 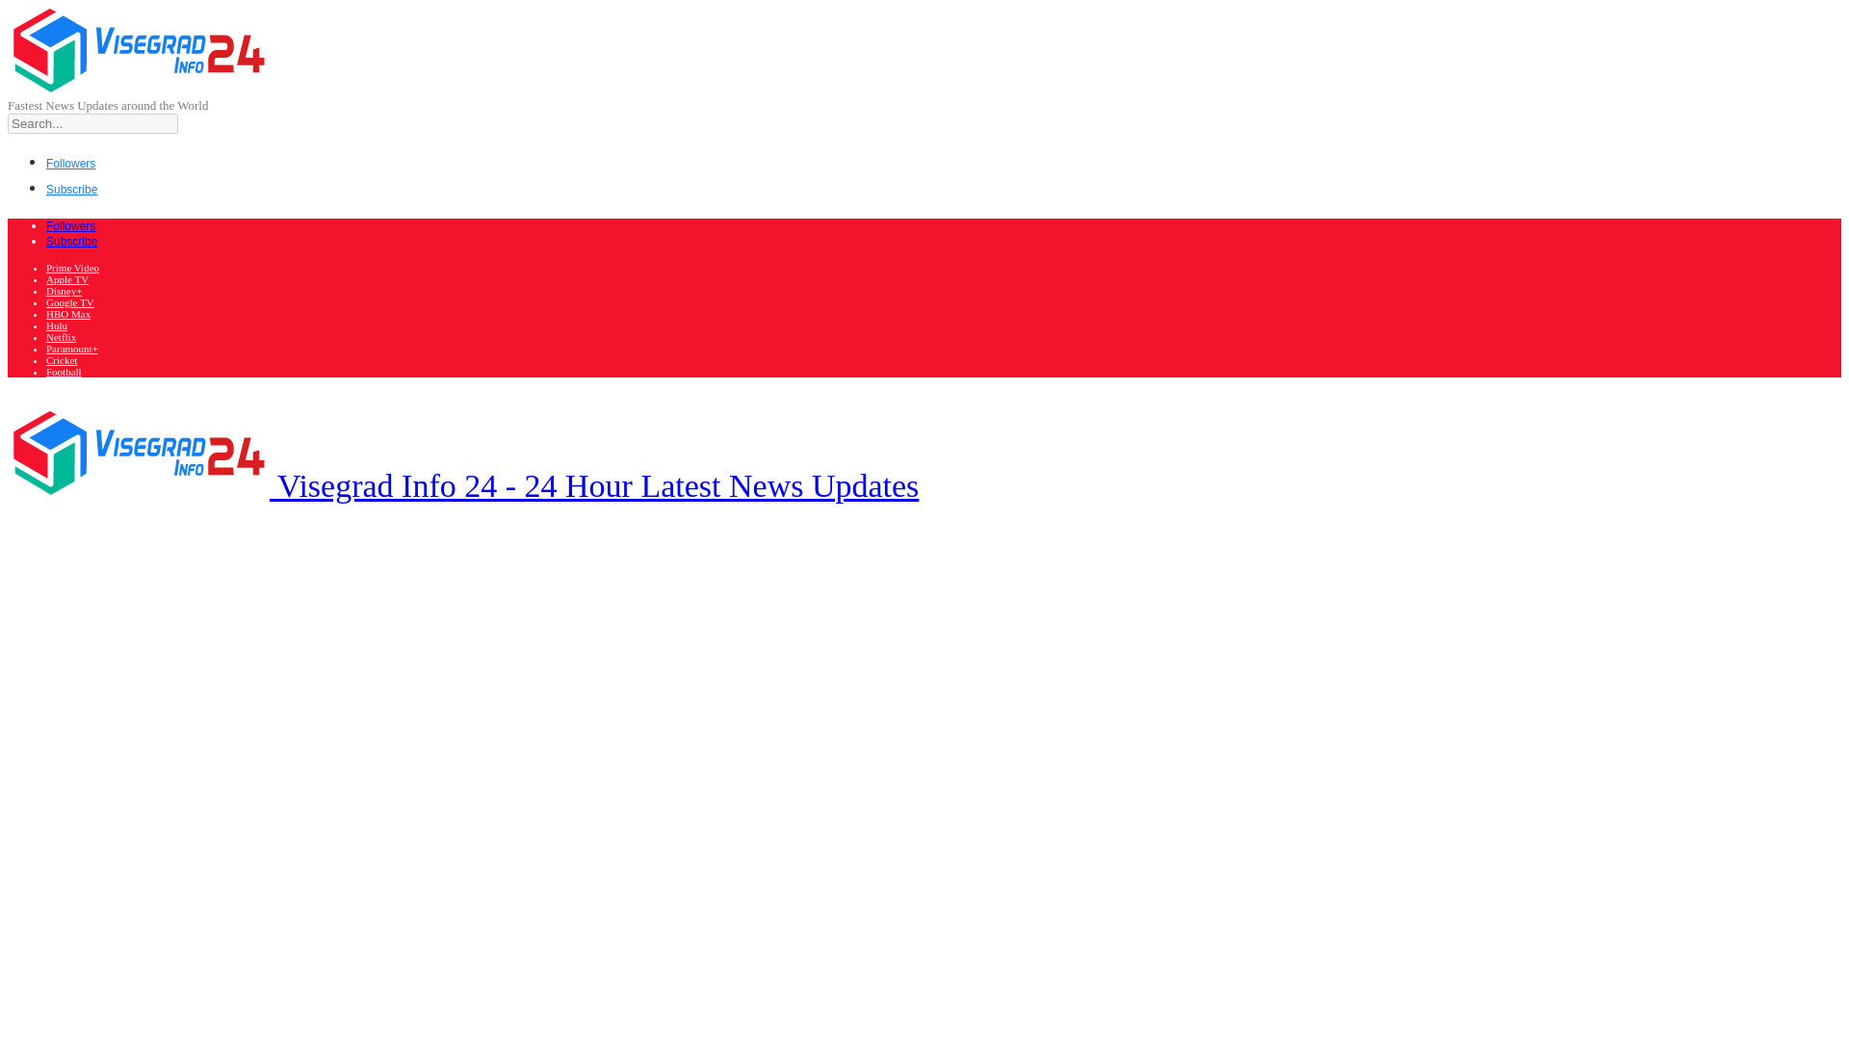 I want to click on Apple TV, so click(x=67, y=279).